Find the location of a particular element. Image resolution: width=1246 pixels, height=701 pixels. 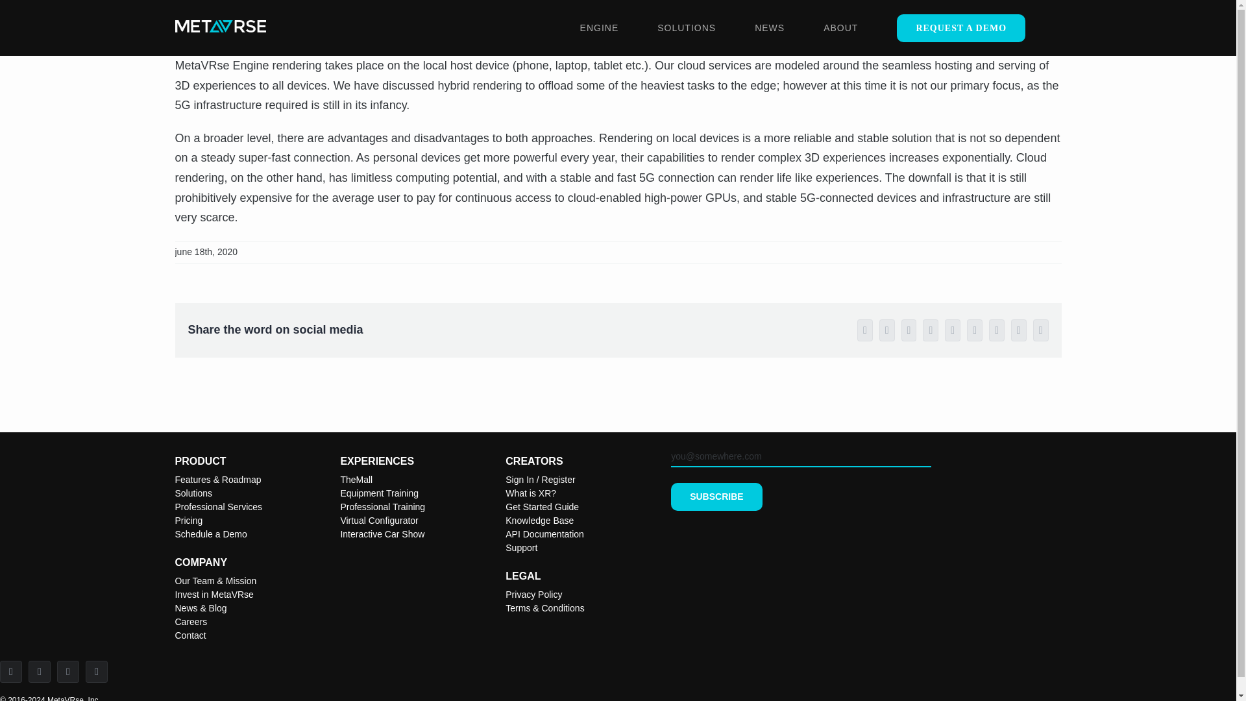

Professional Training is located at coordinates (382, 507).